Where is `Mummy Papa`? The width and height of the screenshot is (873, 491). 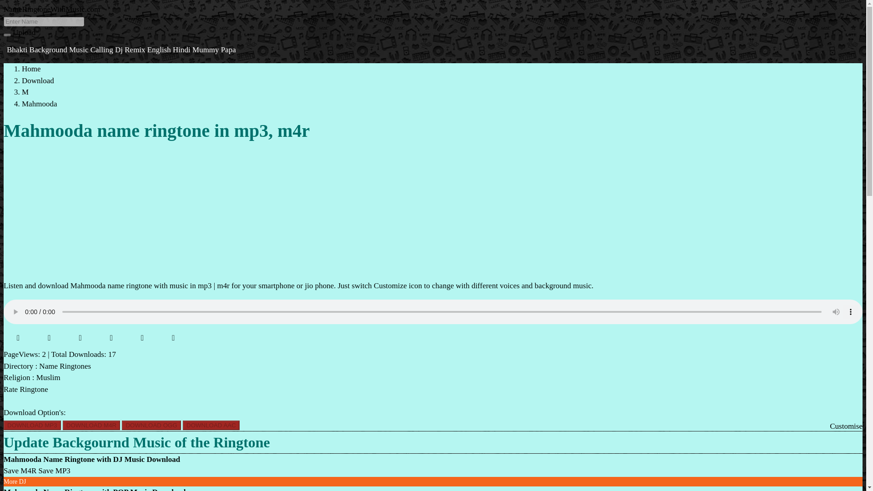 Mummy Papa is located at coordinates (214, 50).